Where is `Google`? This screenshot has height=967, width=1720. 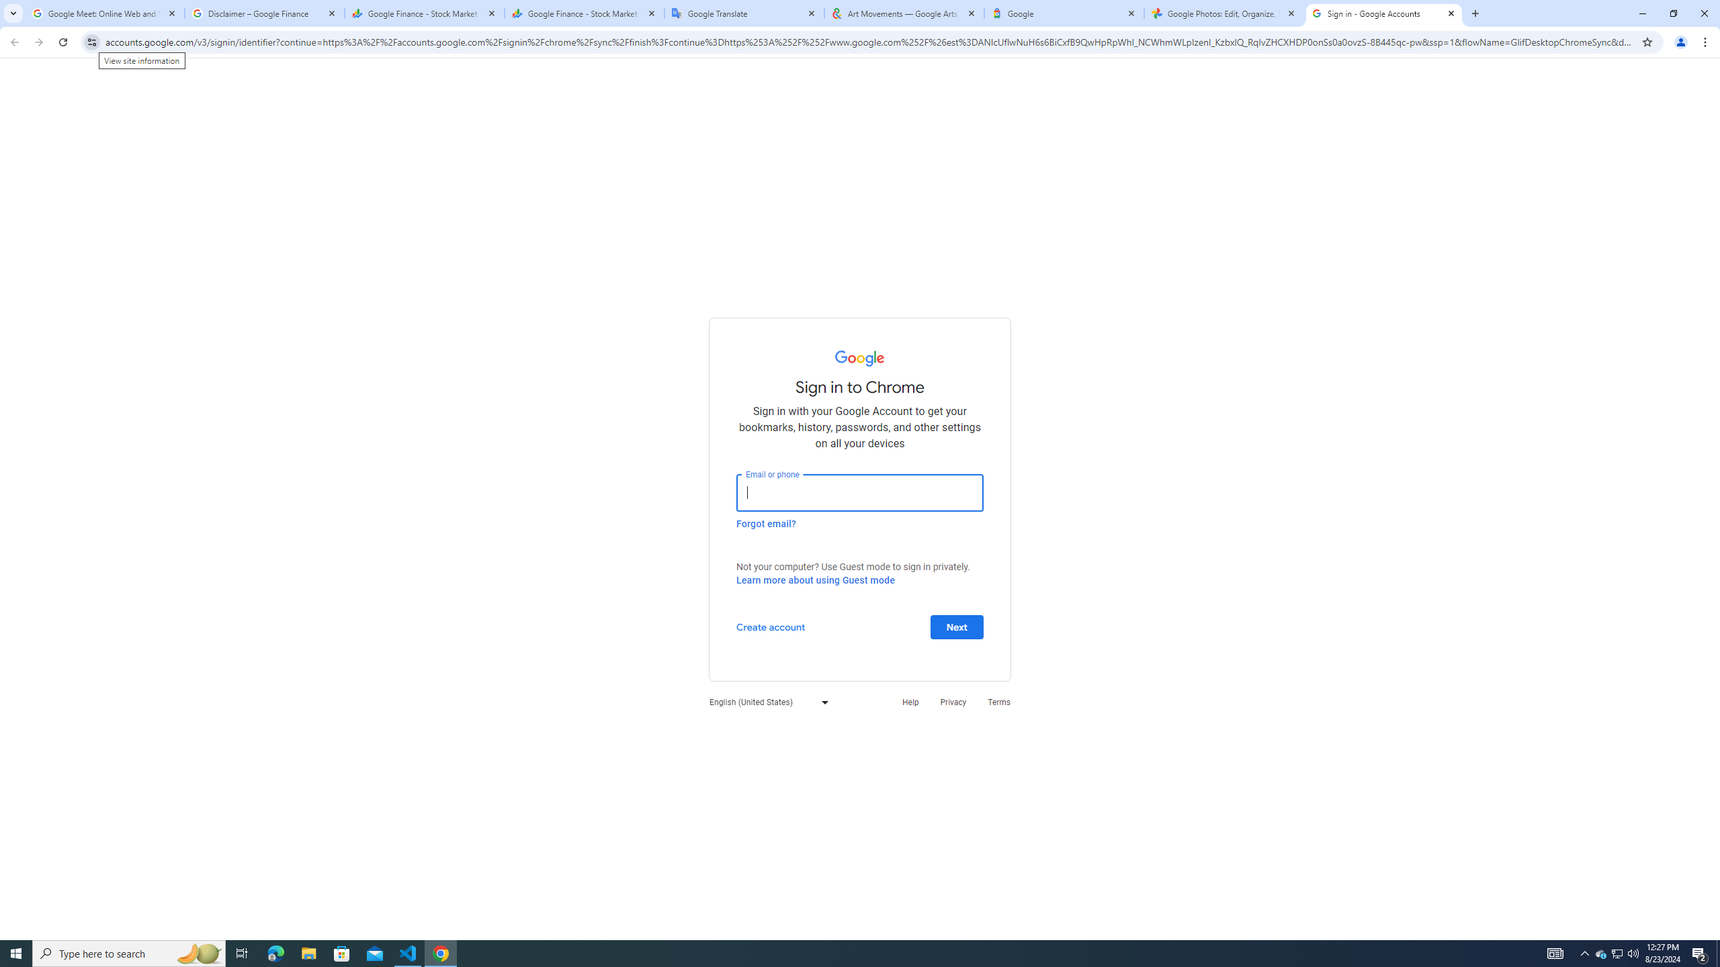
Google is located at coordinates (1064, 13).